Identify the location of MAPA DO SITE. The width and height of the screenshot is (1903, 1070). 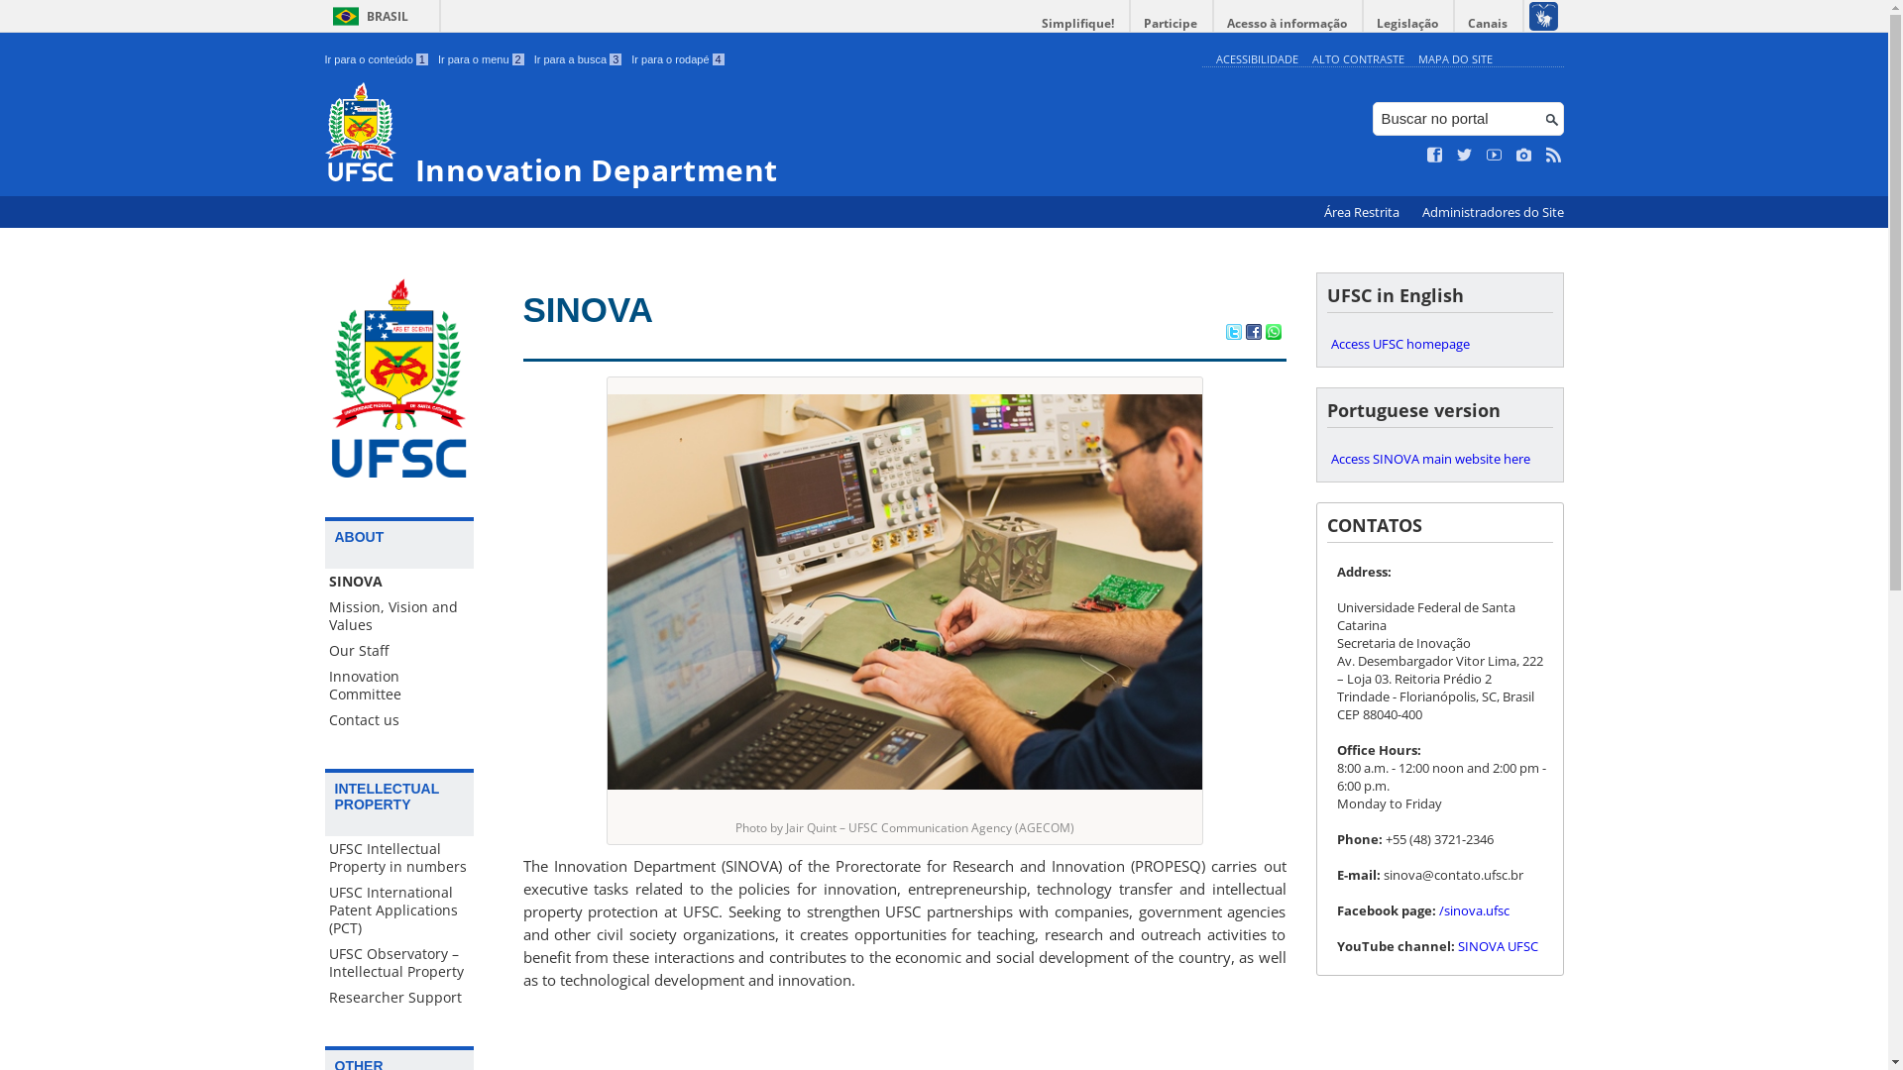
(1455, 59).